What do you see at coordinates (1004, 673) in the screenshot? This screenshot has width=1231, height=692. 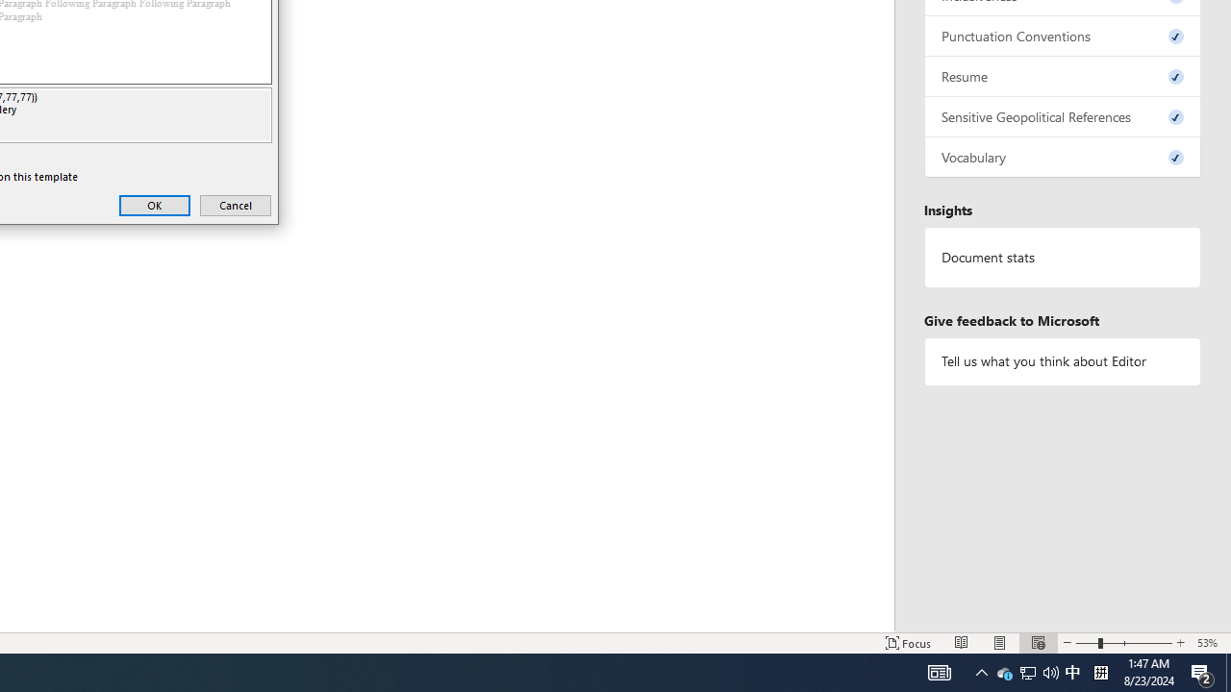 I see `Document statistics` at bounding box center [1004, 673].